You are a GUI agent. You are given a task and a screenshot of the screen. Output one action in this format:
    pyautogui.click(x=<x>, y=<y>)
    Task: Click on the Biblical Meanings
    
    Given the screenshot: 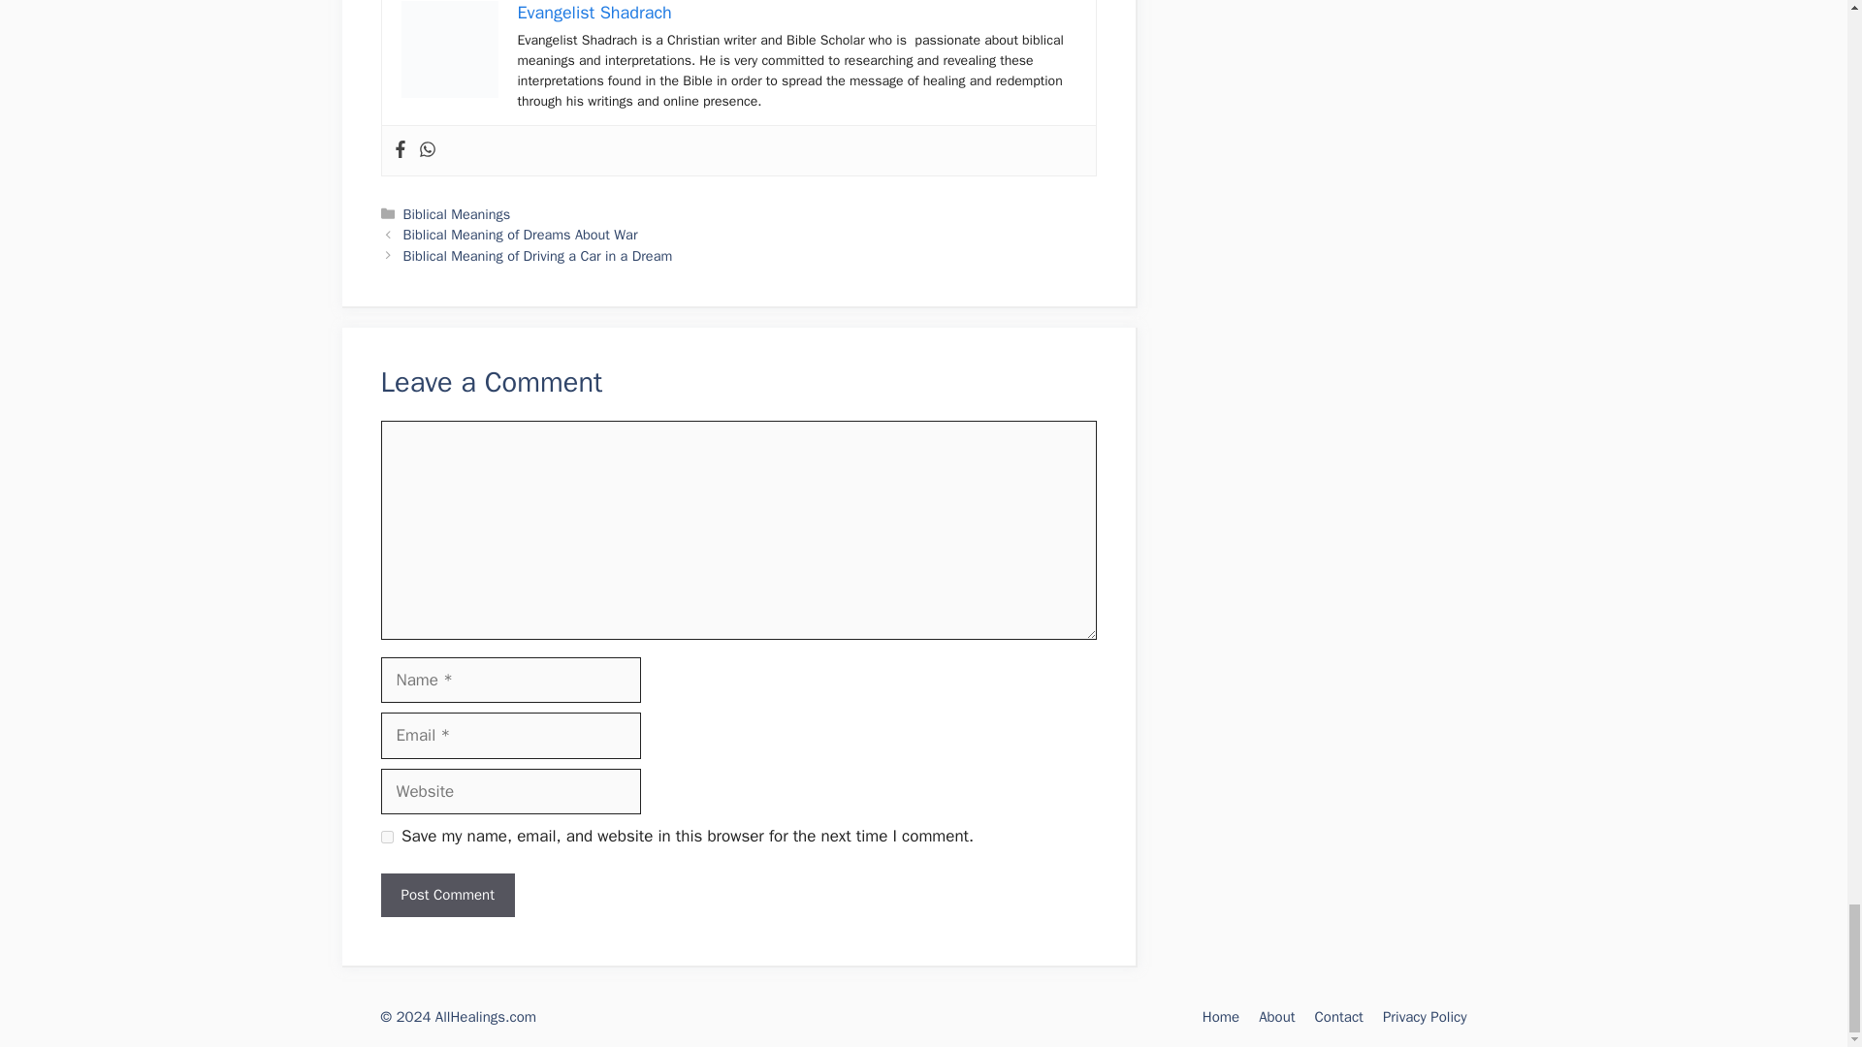 What is the action you would take?
    pyautogui.click(x=457, y=213)
    